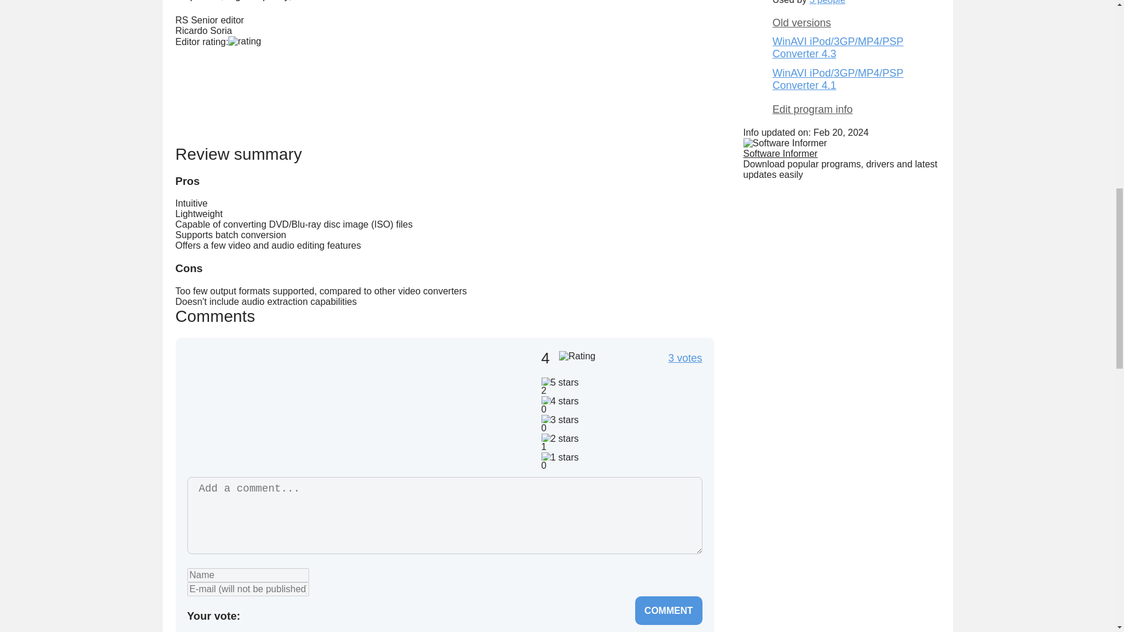 The height and width of the screenshot is (632, 1124). What do you see at coordinates (827, 2) in the screenshot?
I see `5 people` at bounding box center [827, 2].